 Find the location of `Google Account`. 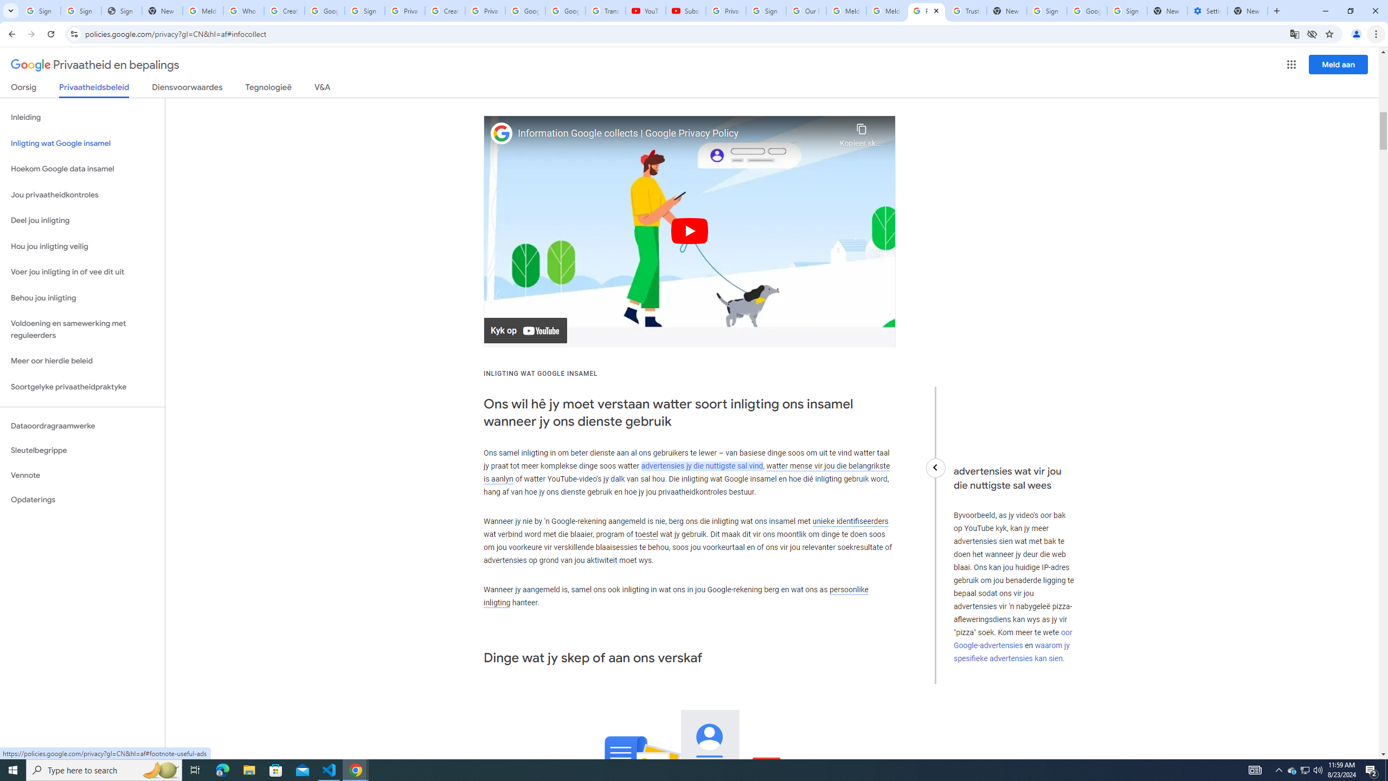

Google Account is located at coordinates (565, 11).